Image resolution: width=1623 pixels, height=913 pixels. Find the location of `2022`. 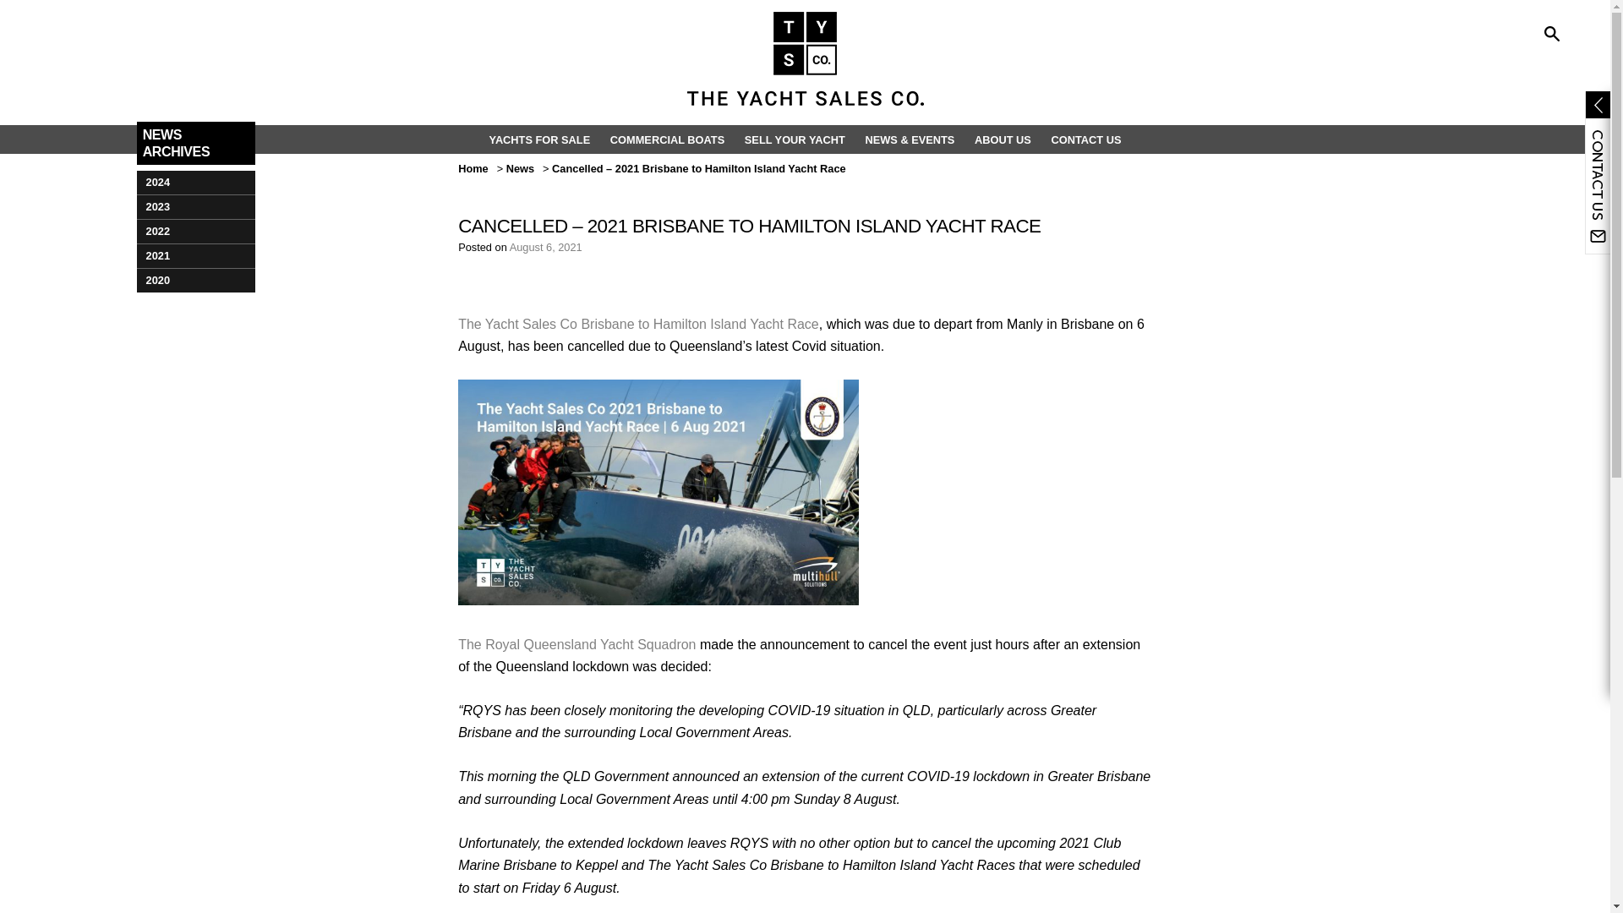

2022 is located at coordinates (195, 232).